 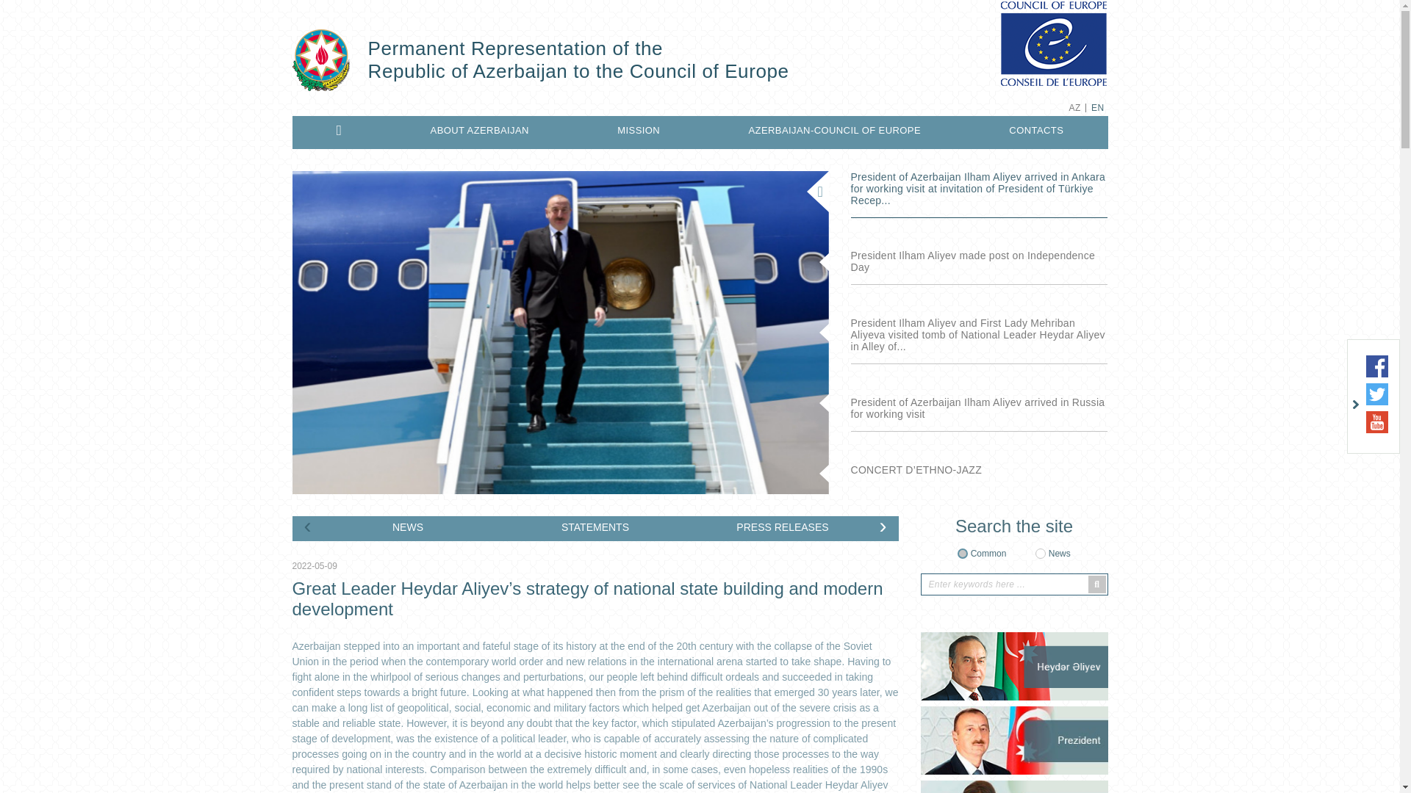 I want to click on CONTACTS, so click(x=1036, y=130).